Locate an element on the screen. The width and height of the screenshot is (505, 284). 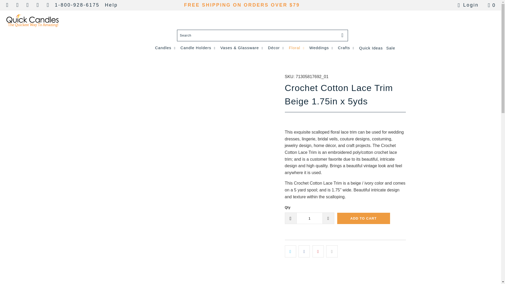
Quick Candles on Twitter is located at coordinates (37, 5).